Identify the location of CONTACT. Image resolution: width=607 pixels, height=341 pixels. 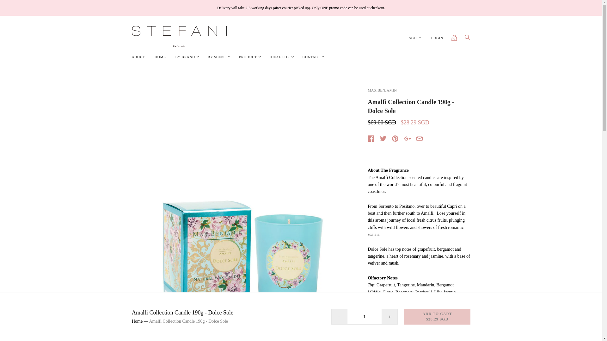
(312, 57).